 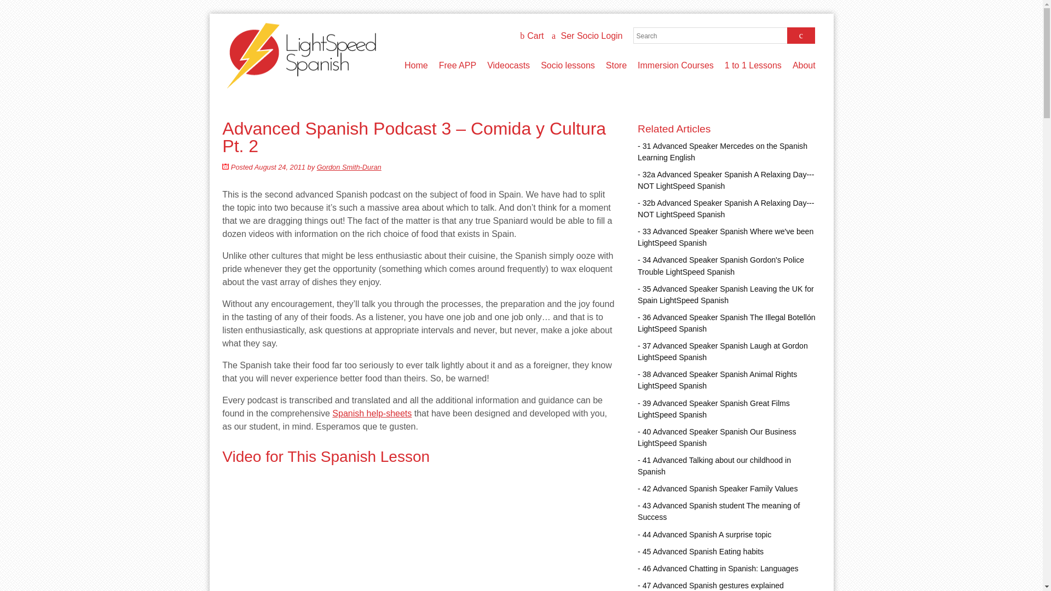 What do you see at coordinates (416, 66) in the screenshot?
I see `Home` at bounding box center [416, 66].